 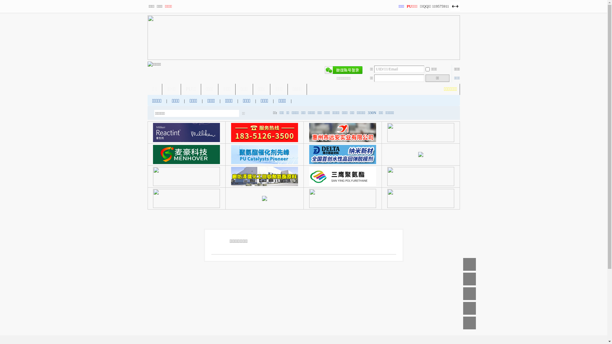 I want to click on !jz_grzx!, so click(x=469, y=323).